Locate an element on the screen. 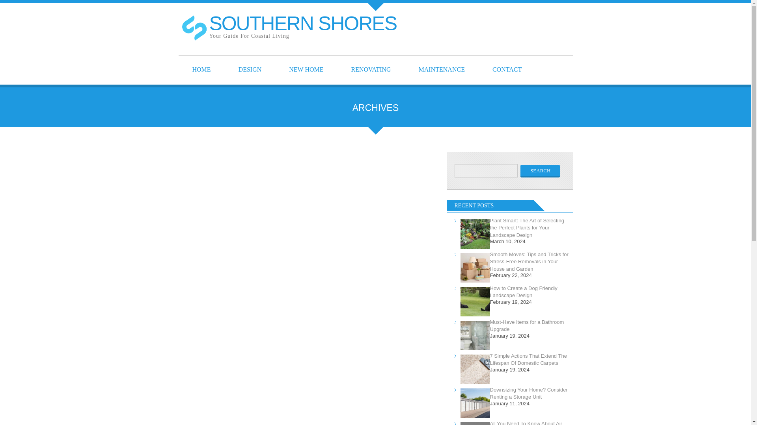 The width and height of the screenshot is (757, 425). Search is located at coordinates (540, 171).